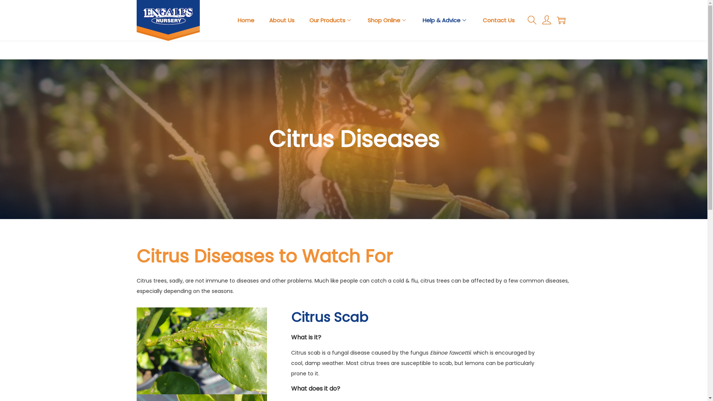 The height and width of the screenshot is (401, 713). I want to click on Skip to navigation, so click(136, 20).